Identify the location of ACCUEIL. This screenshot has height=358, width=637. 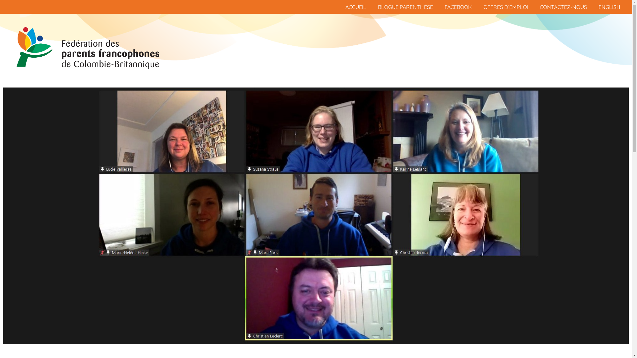
(356, 7).